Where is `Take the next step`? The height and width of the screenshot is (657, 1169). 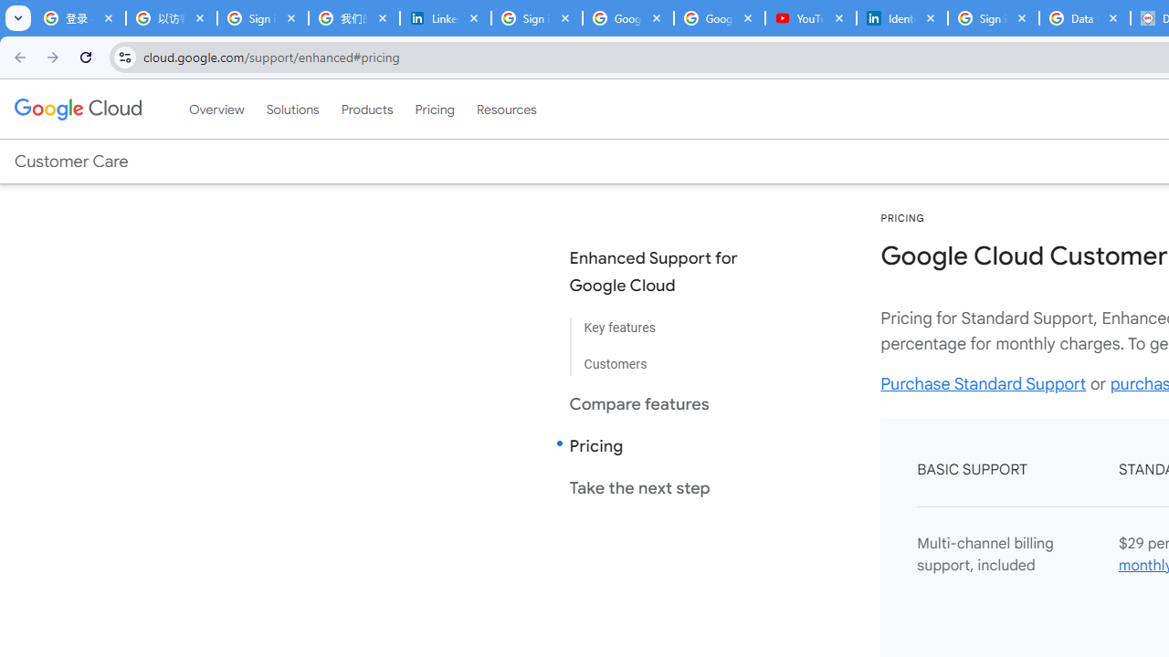 Take the next step is located at coordinates (669, 487).